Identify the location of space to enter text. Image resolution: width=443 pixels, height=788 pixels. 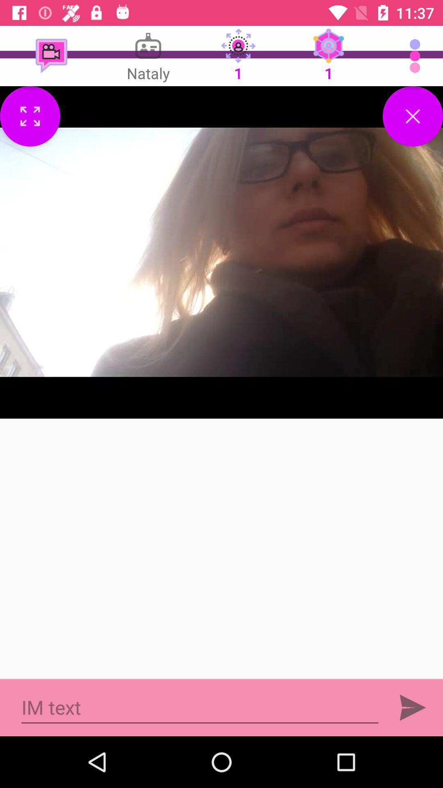
(200, 708).